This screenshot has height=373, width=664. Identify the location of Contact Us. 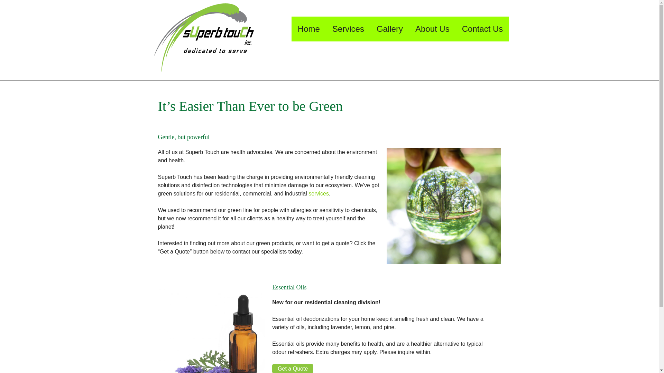
(482, 29).